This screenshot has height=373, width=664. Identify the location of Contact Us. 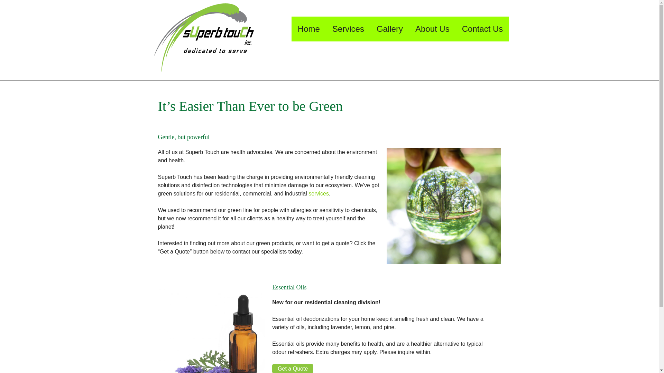
(482, 29).